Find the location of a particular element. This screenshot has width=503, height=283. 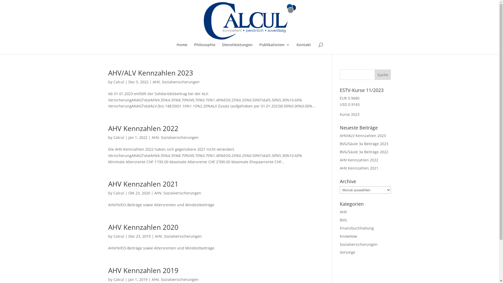

BVG is located at coordinates (343, 220).